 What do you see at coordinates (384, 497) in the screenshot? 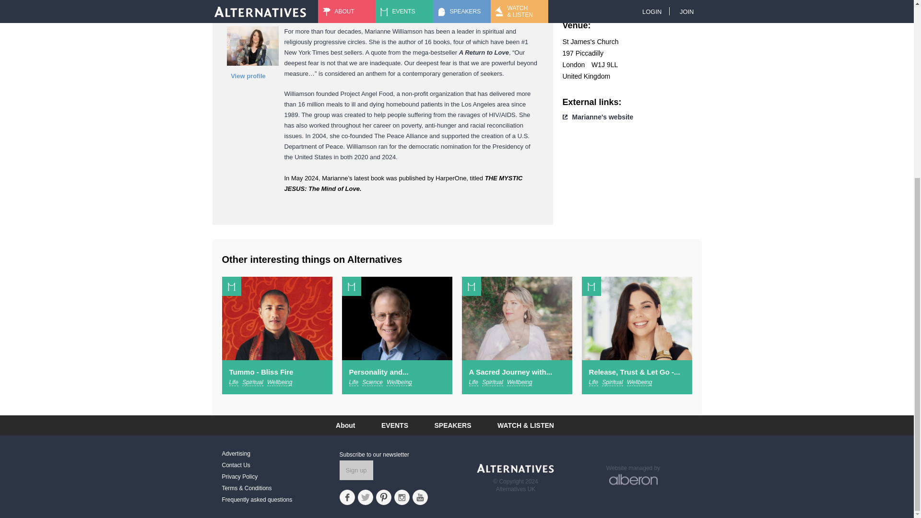
I see `Pin us at Pinterest` at bounding box center [384, 497].